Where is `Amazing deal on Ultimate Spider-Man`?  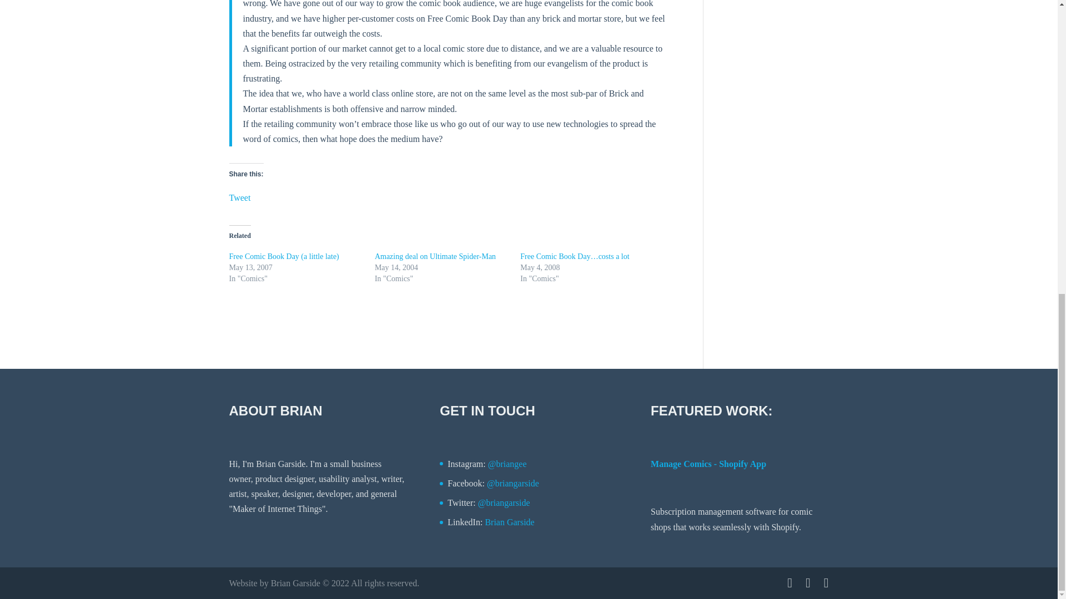
Amazing deal on Ultimate Spider-Man is located at coordinates (435, 256).